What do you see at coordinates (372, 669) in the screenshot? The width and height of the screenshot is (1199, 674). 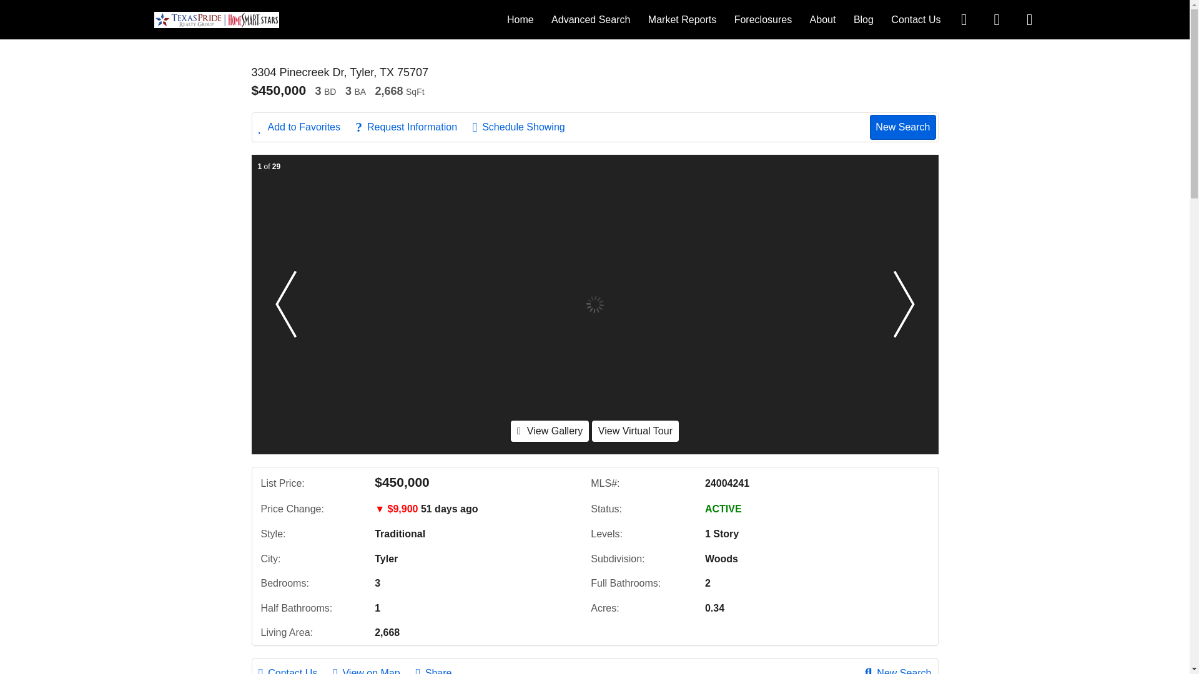 I see `View on Map` at bounding box center [372, 669].